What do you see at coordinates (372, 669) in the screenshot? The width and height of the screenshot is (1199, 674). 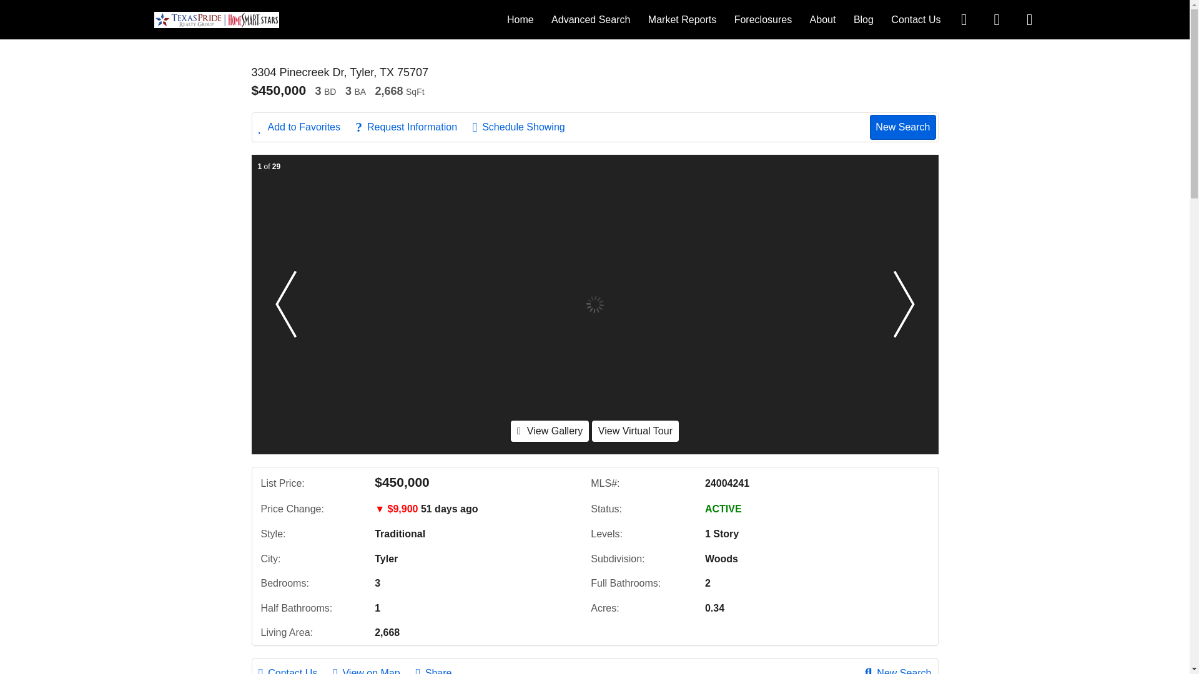 I see `View on Map` at bounding box center [372, 669].